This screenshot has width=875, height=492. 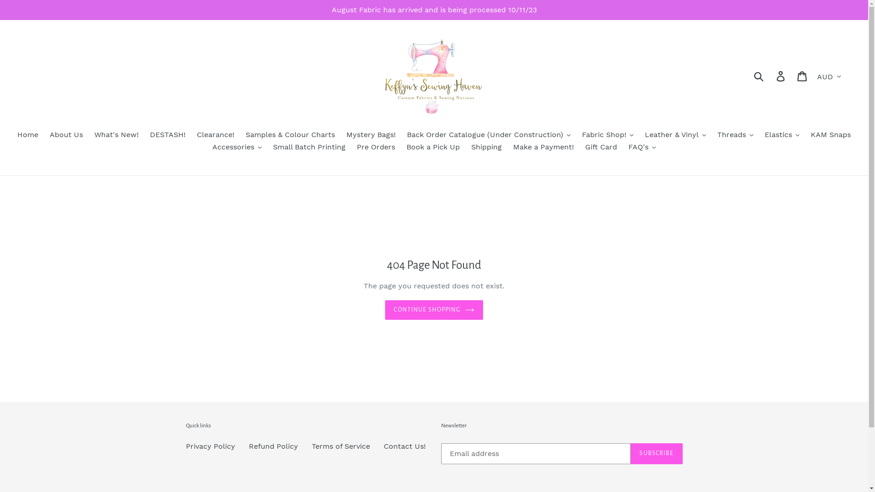 What do you see at coordinates (341, 446) in the screenshot?
I see `Terms of Service` at bounding box center [341, 446].